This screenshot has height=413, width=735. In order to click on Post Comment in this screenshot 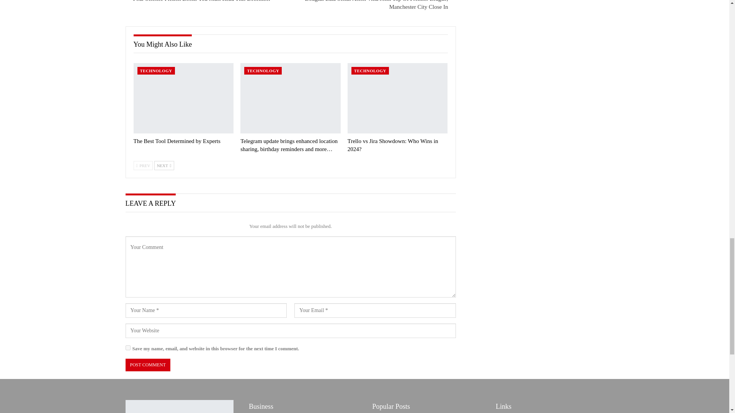, I will do `click(148, 365)`.